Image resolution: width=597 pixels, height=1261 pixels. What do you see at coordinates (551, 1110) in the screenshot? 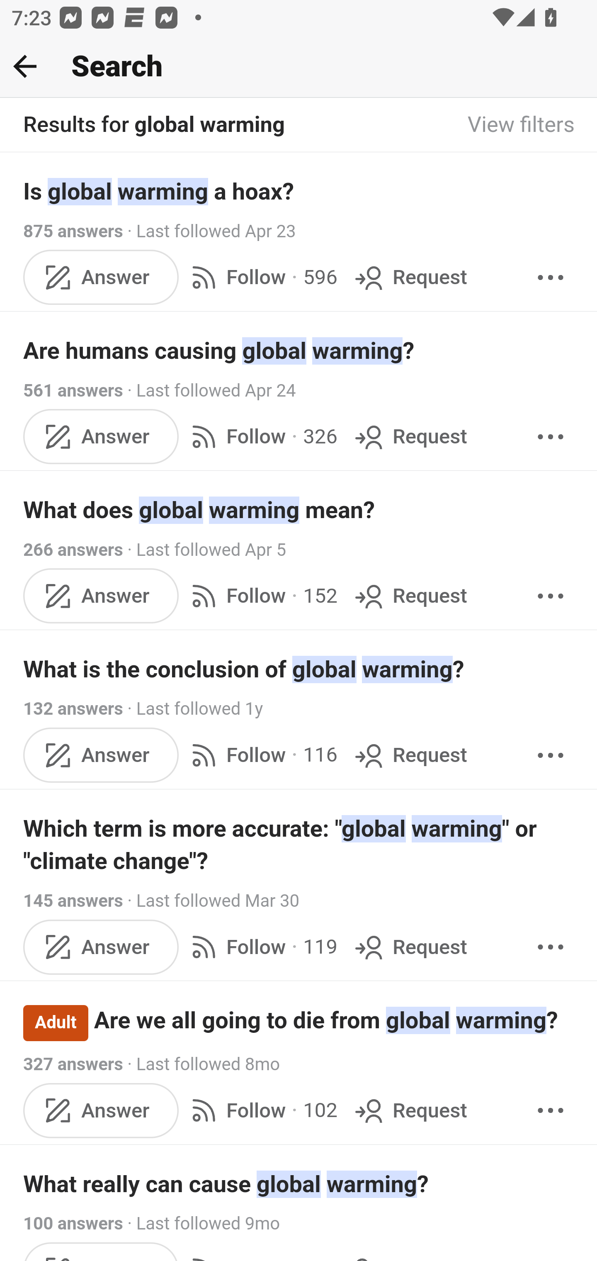
I see `More` at bounding box center [551, 1110].